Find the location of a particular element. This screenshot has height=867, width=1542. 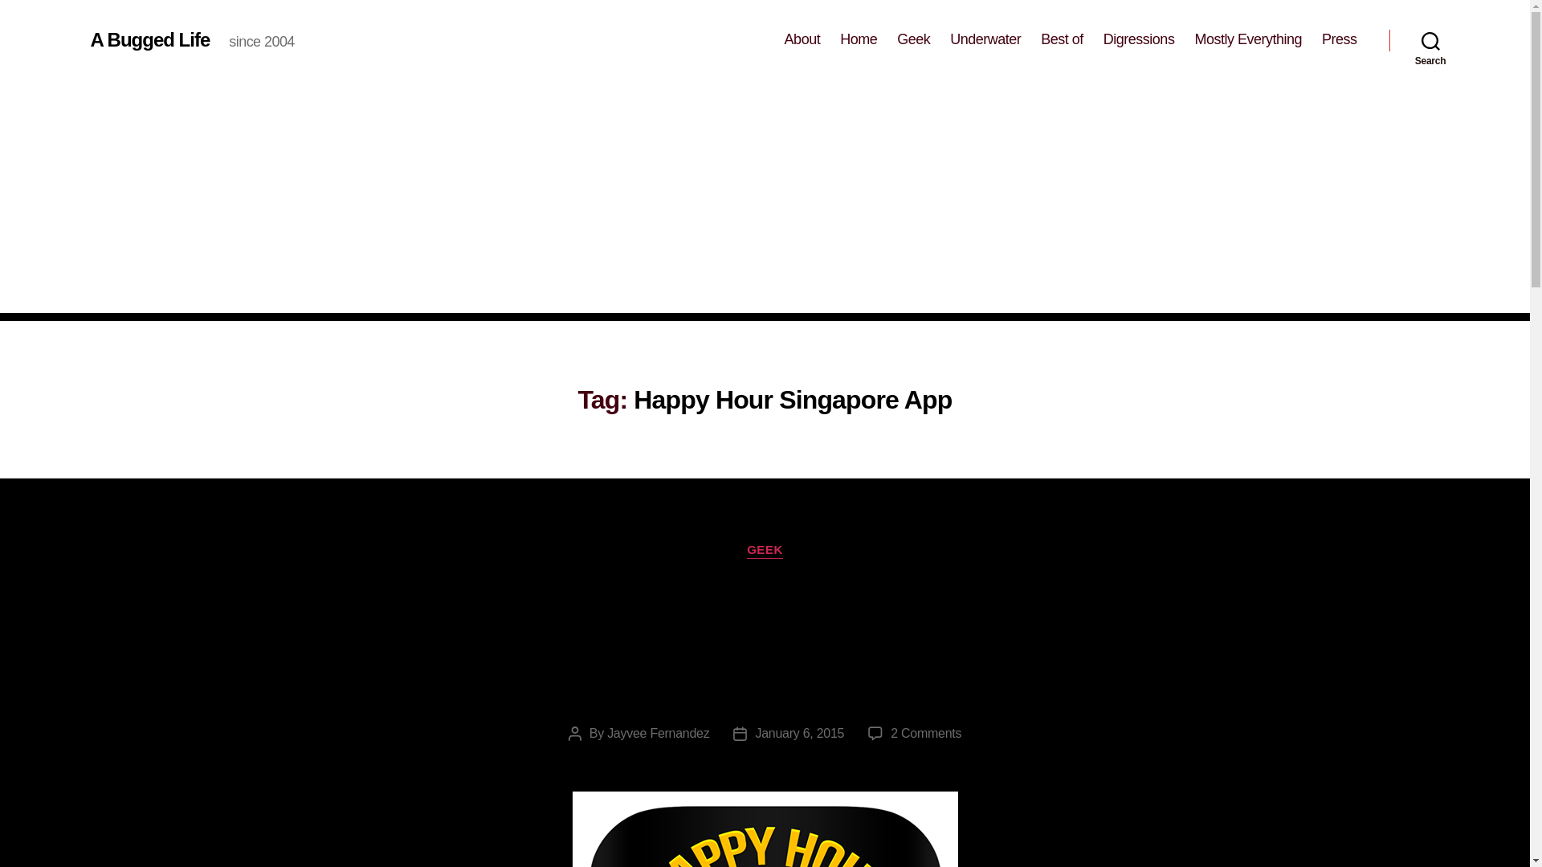

Best of is located at coordinates (1062, 39).